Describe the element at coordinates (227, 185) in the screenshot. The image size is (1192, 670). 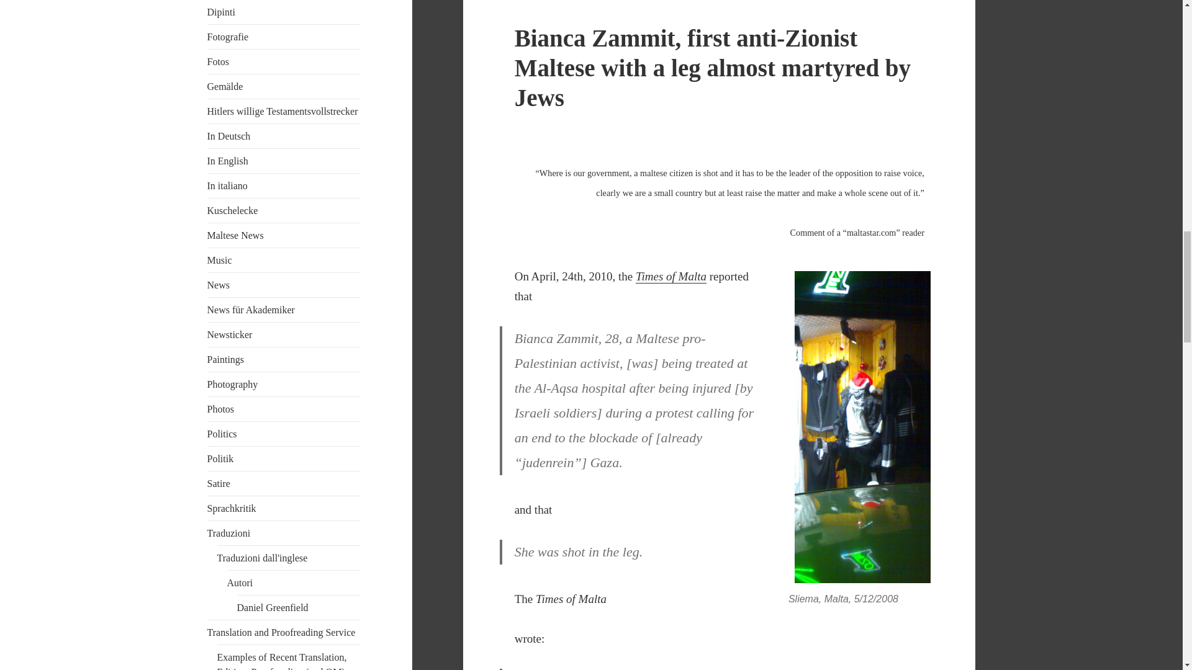
I see `Commenti politici ecc. in italiano` at that location.